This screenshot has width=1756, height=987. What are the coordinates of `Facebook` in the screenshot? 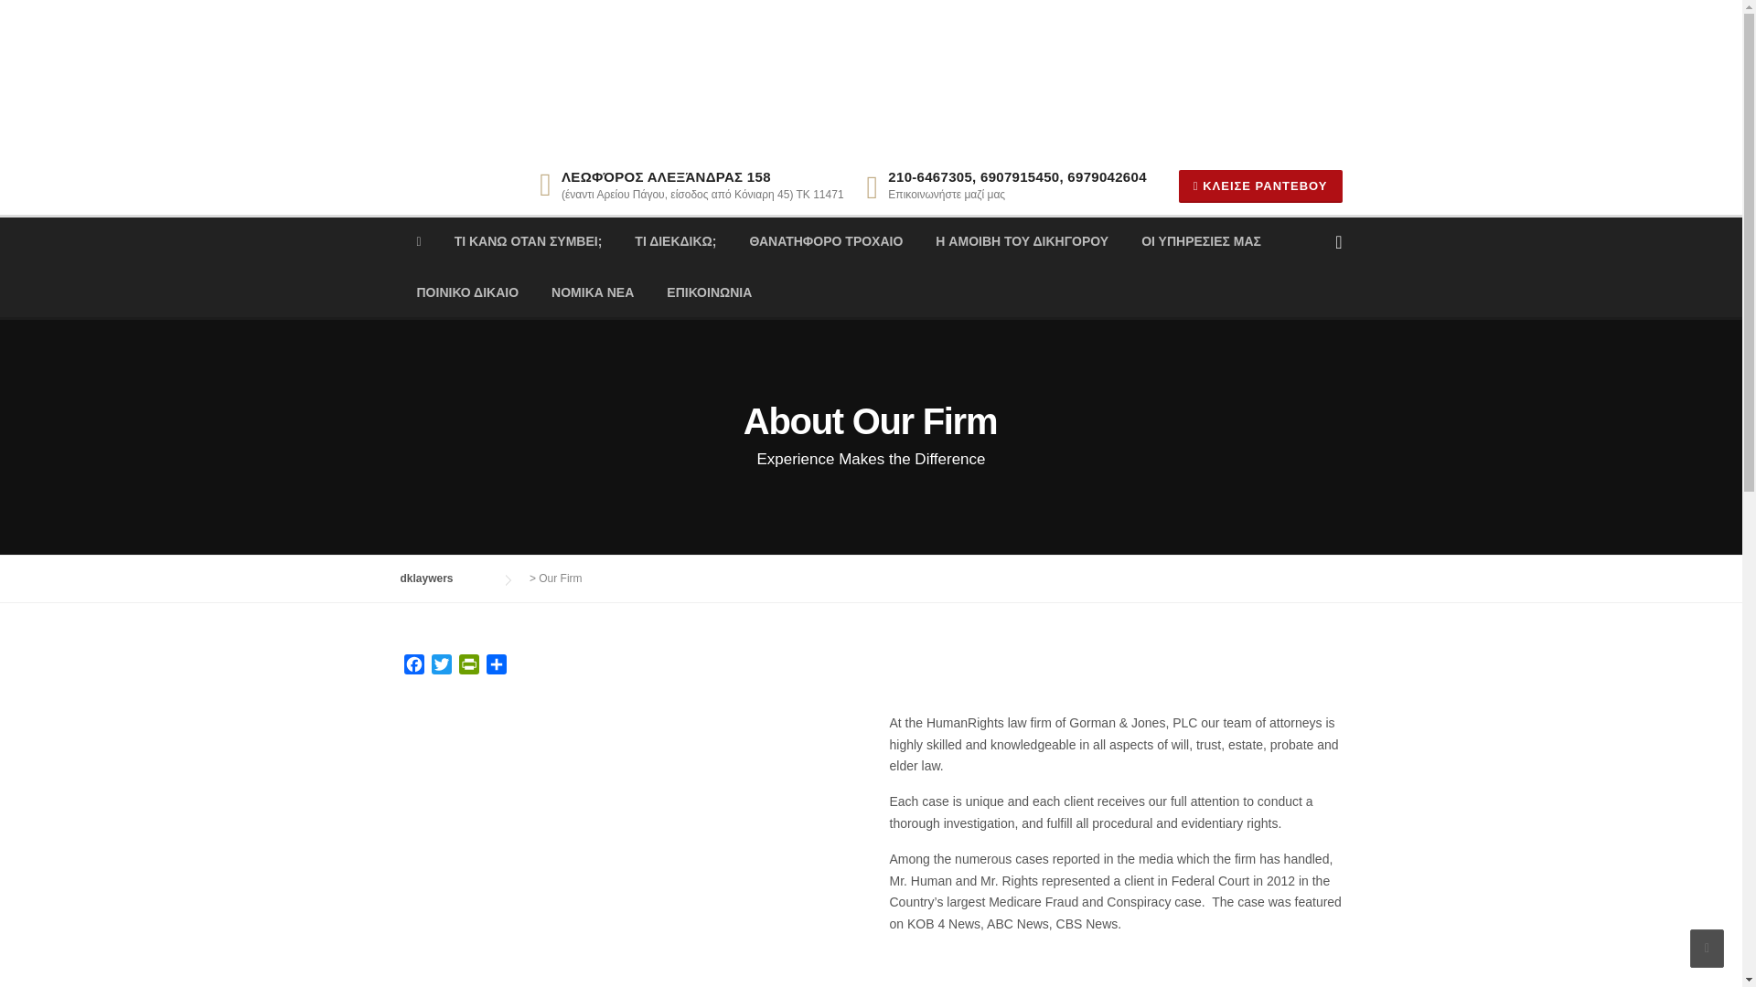 It's located at (413, 667).